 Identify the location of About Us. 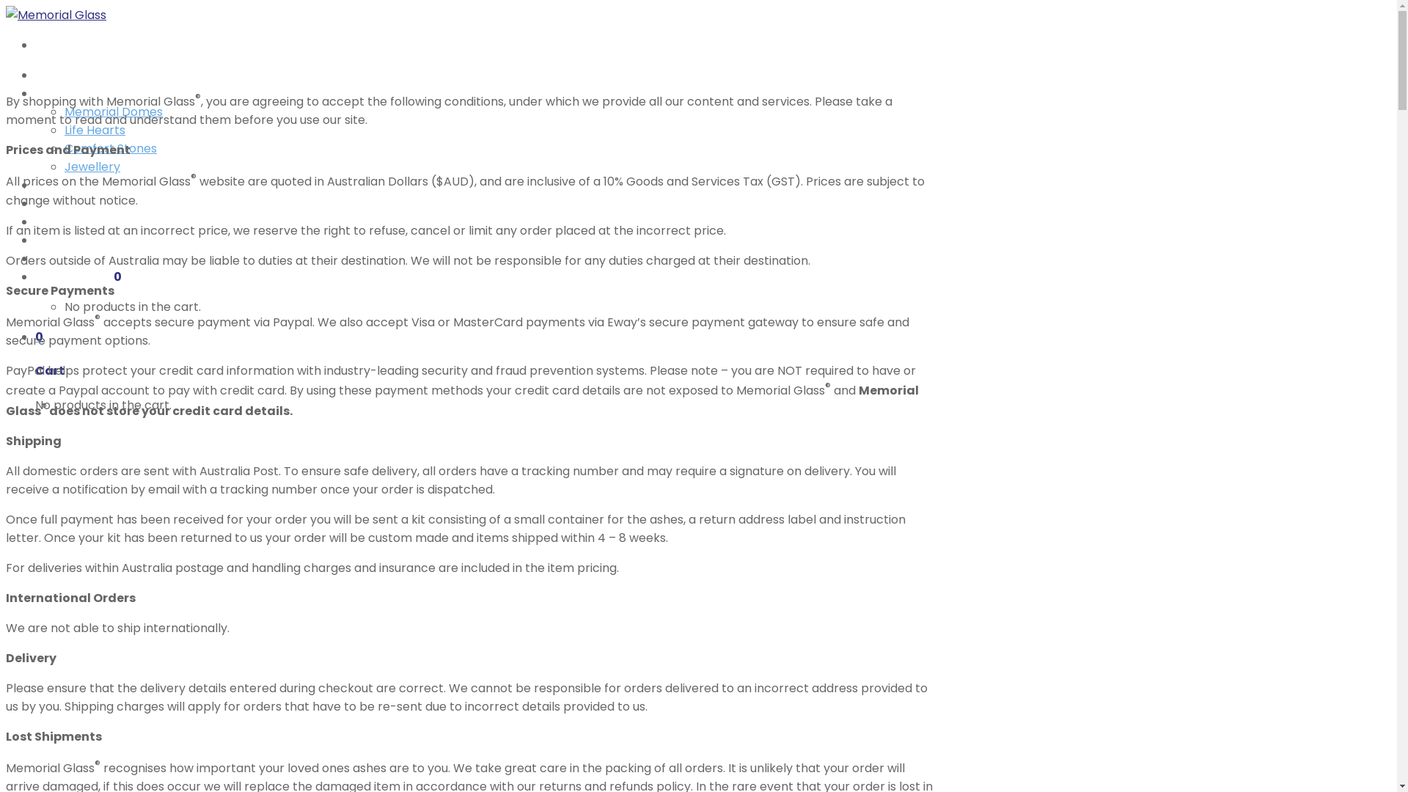
(63, 185).